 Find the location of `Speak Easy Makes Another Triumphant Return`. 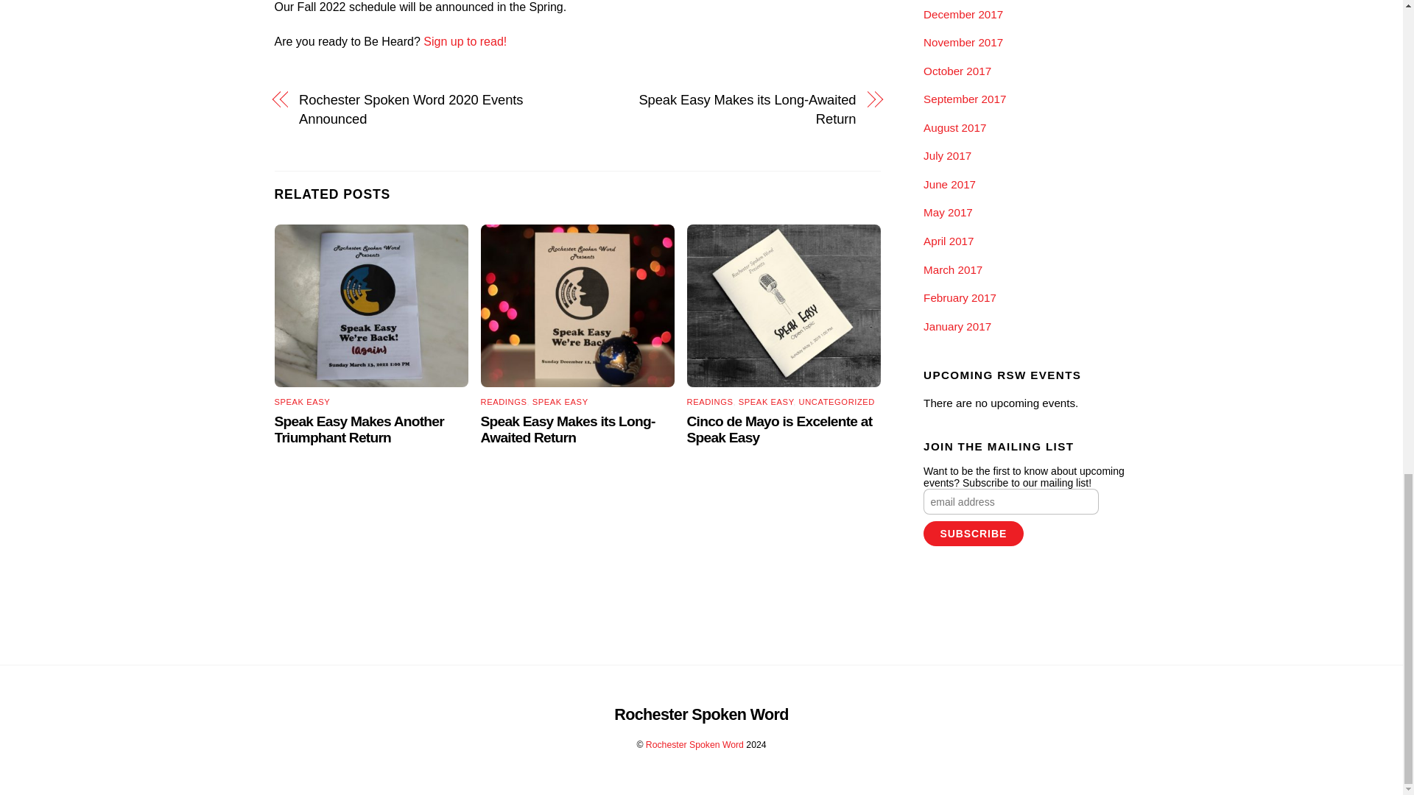

Speak Easy Makes Another Triumphant Return is located at coordinates (359, 428).